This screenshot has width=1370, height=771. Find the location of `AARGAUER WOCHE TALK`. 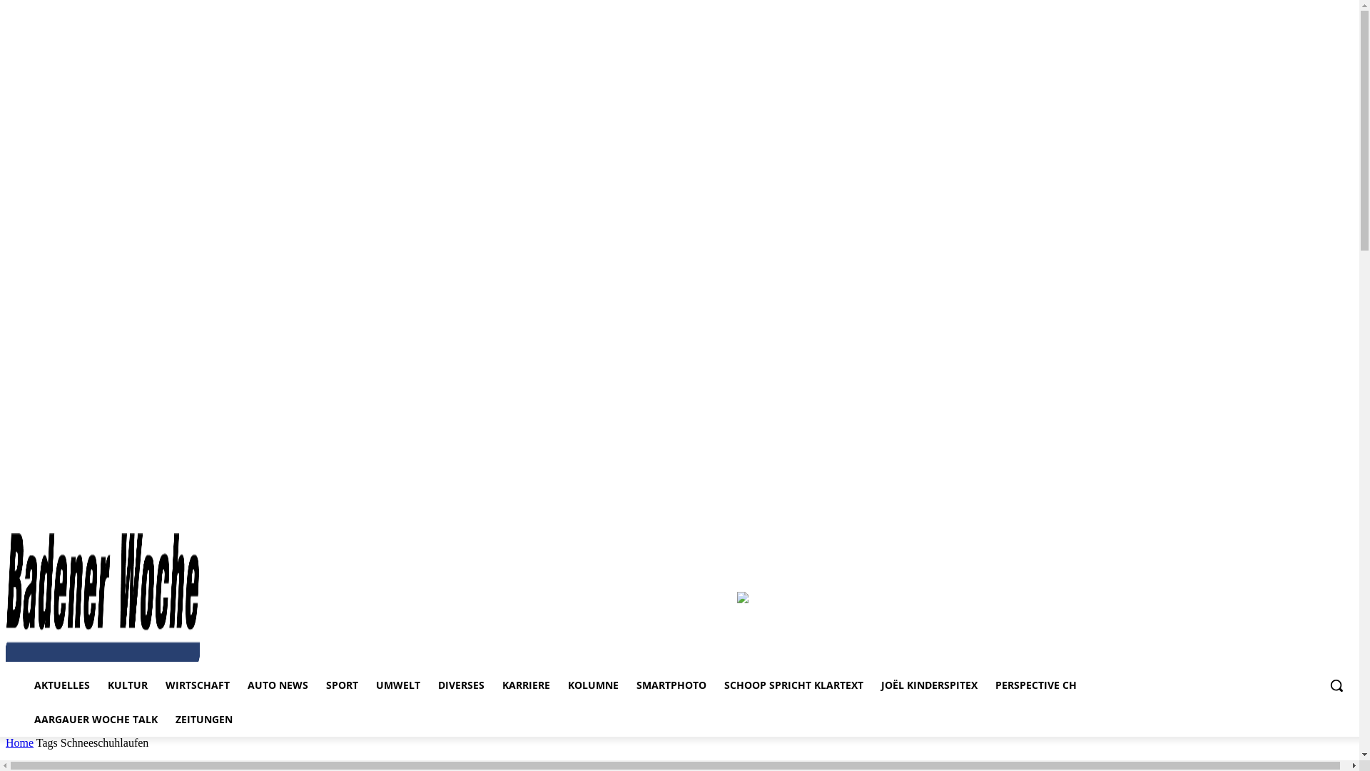

AARGAUER WOCHE TALK is located at coordinates (96, 720).